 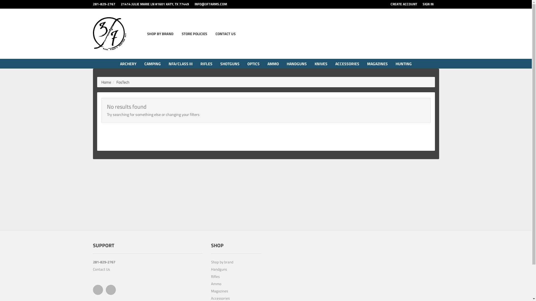 What do you see at coordinates (431, 4) in the screenshot?
I see `SIGN IN` at bounding box center [431, 4].